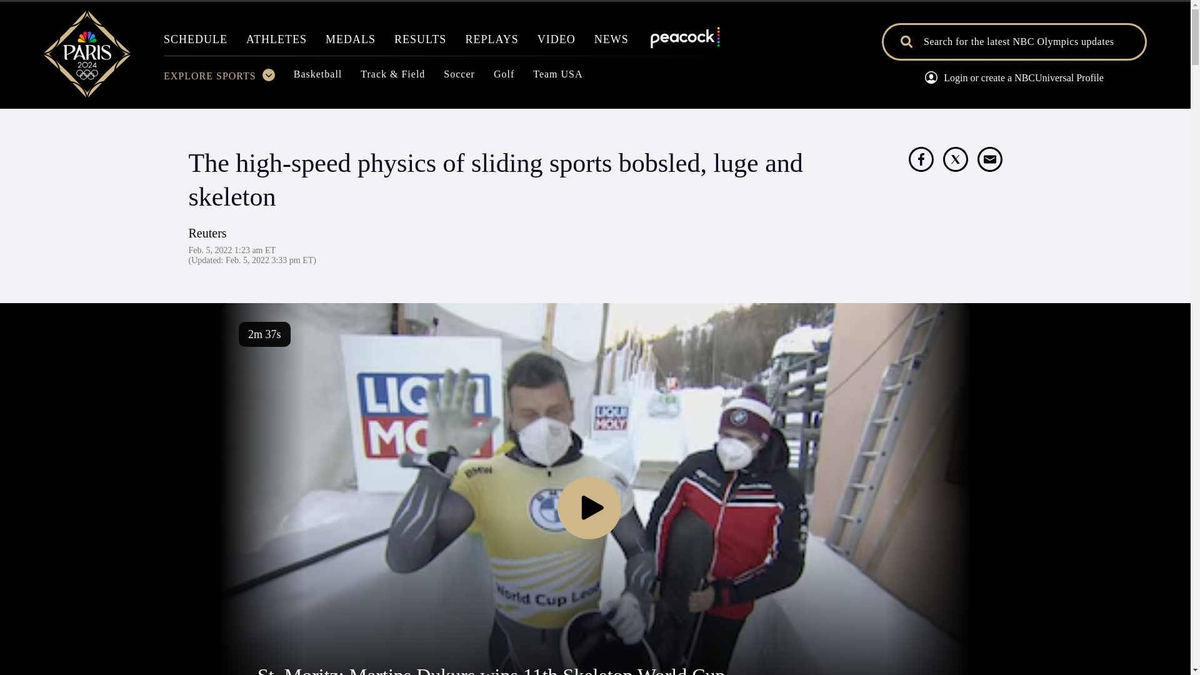  I want to click on Team USA, so click(557, 77).